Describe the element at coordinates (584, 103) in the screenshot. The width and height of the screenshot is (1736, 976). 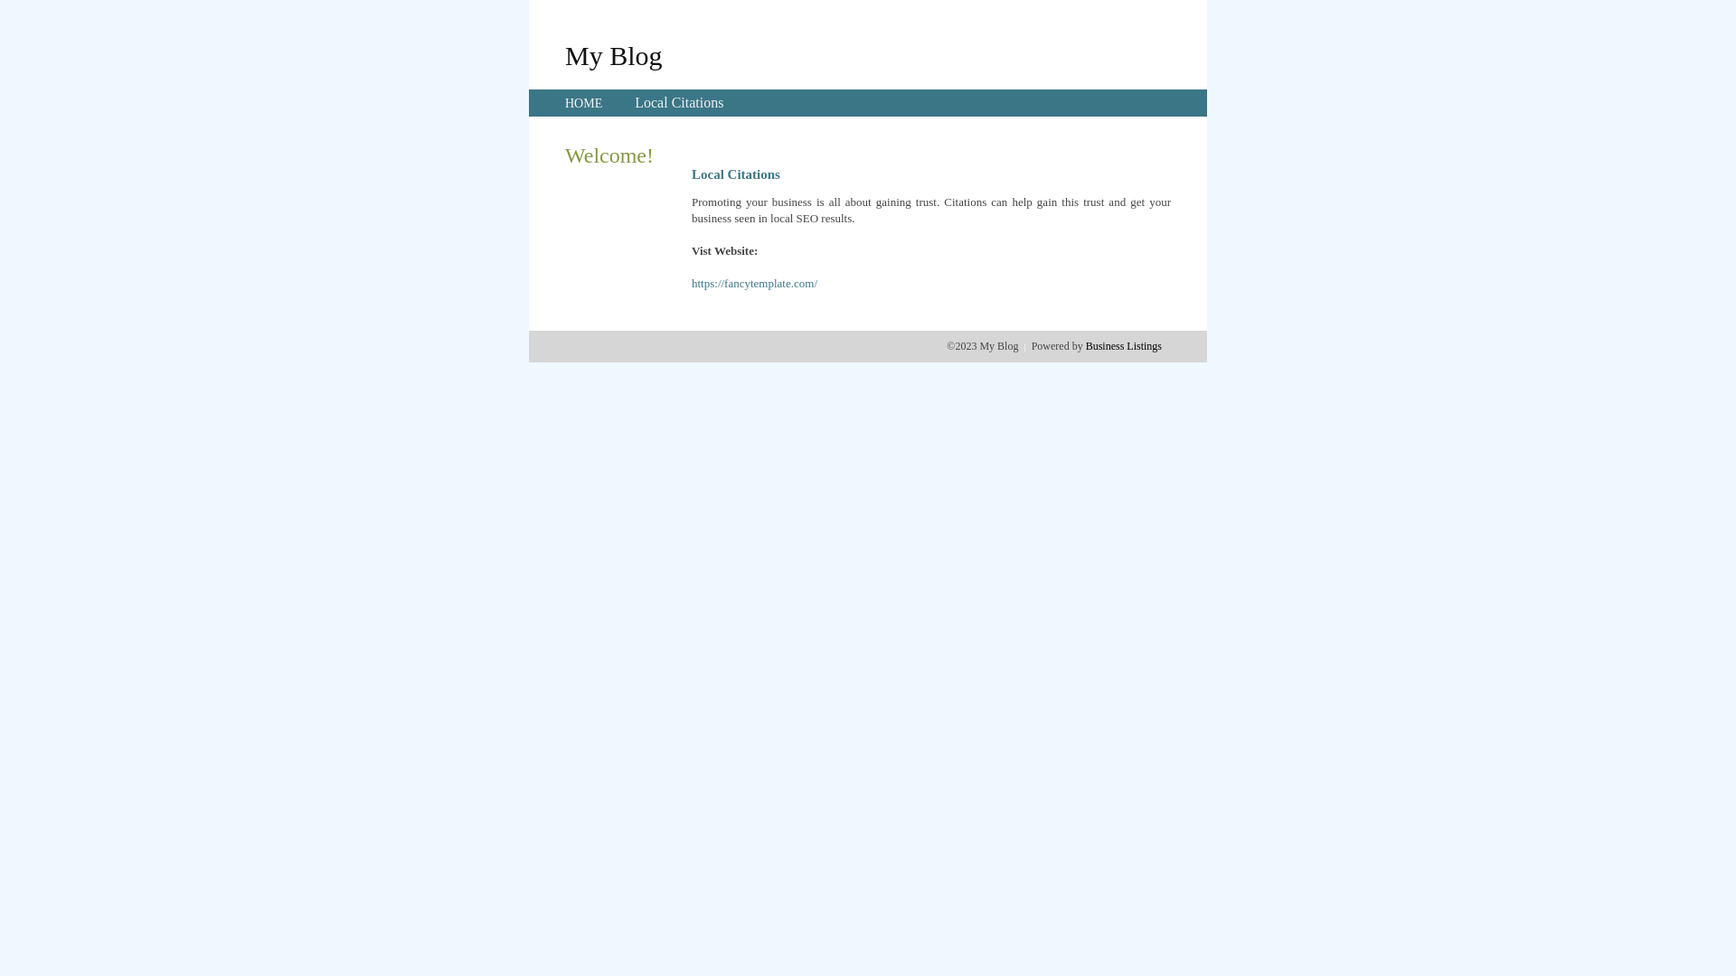
I see `HOME` at that location.